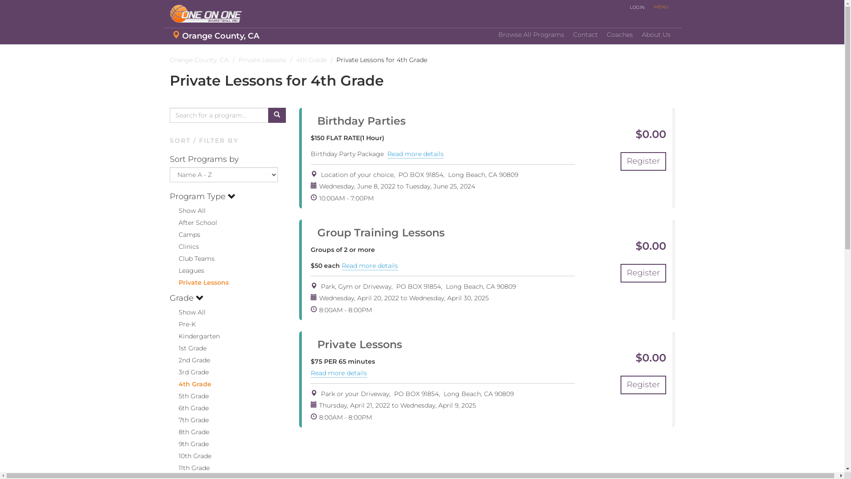  What do you see at coordinates (190, 456) in the screenshot?
I see `10th Grade` at bounding box center [190, 456].